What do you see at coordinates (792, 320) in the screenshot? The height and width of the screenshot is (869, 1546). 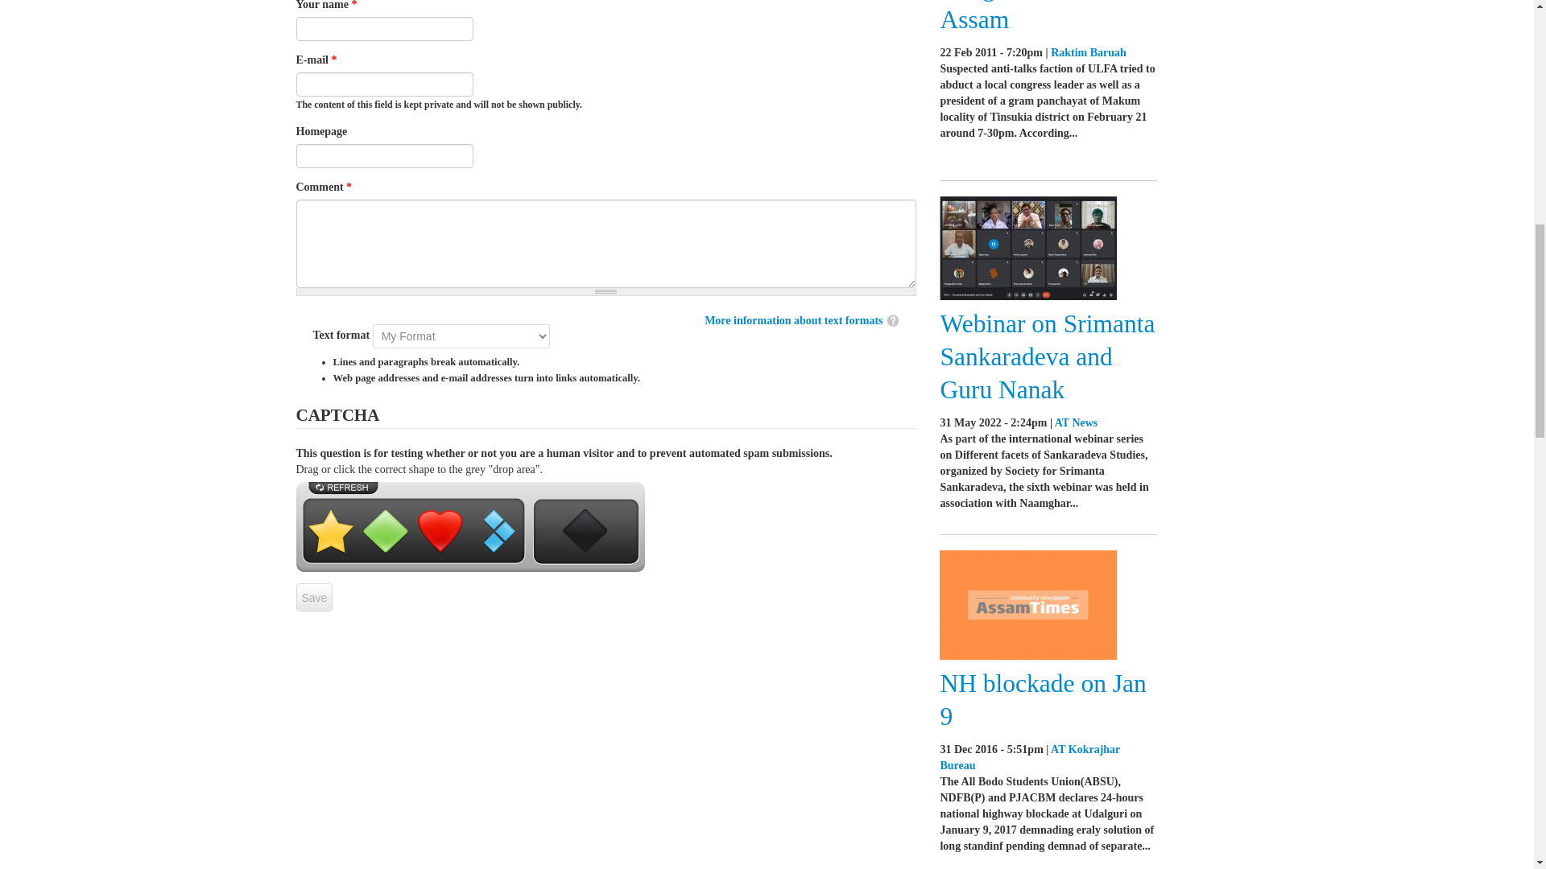 I see `More information about text formats` at bounding box center [792, 320].